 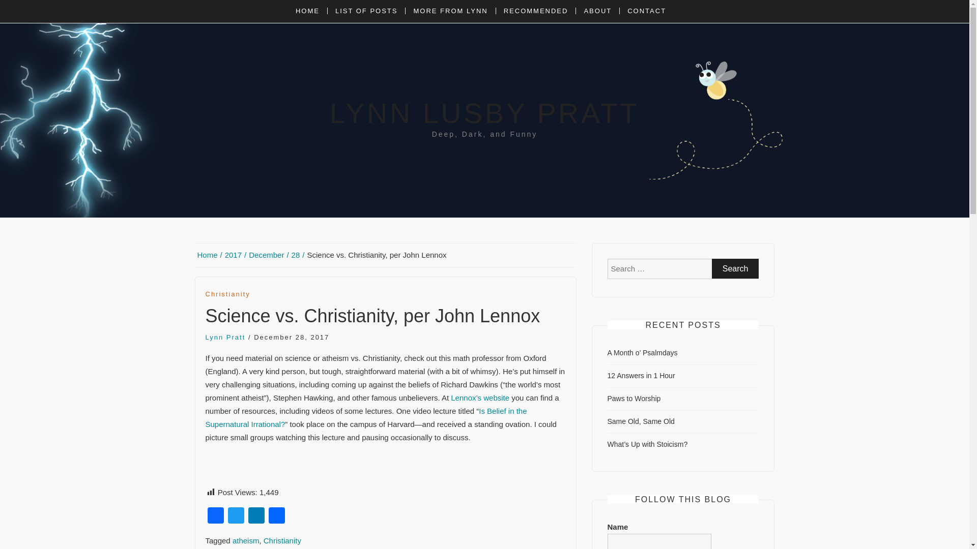 I want to click on Christianity, so click(x=282, y=541).